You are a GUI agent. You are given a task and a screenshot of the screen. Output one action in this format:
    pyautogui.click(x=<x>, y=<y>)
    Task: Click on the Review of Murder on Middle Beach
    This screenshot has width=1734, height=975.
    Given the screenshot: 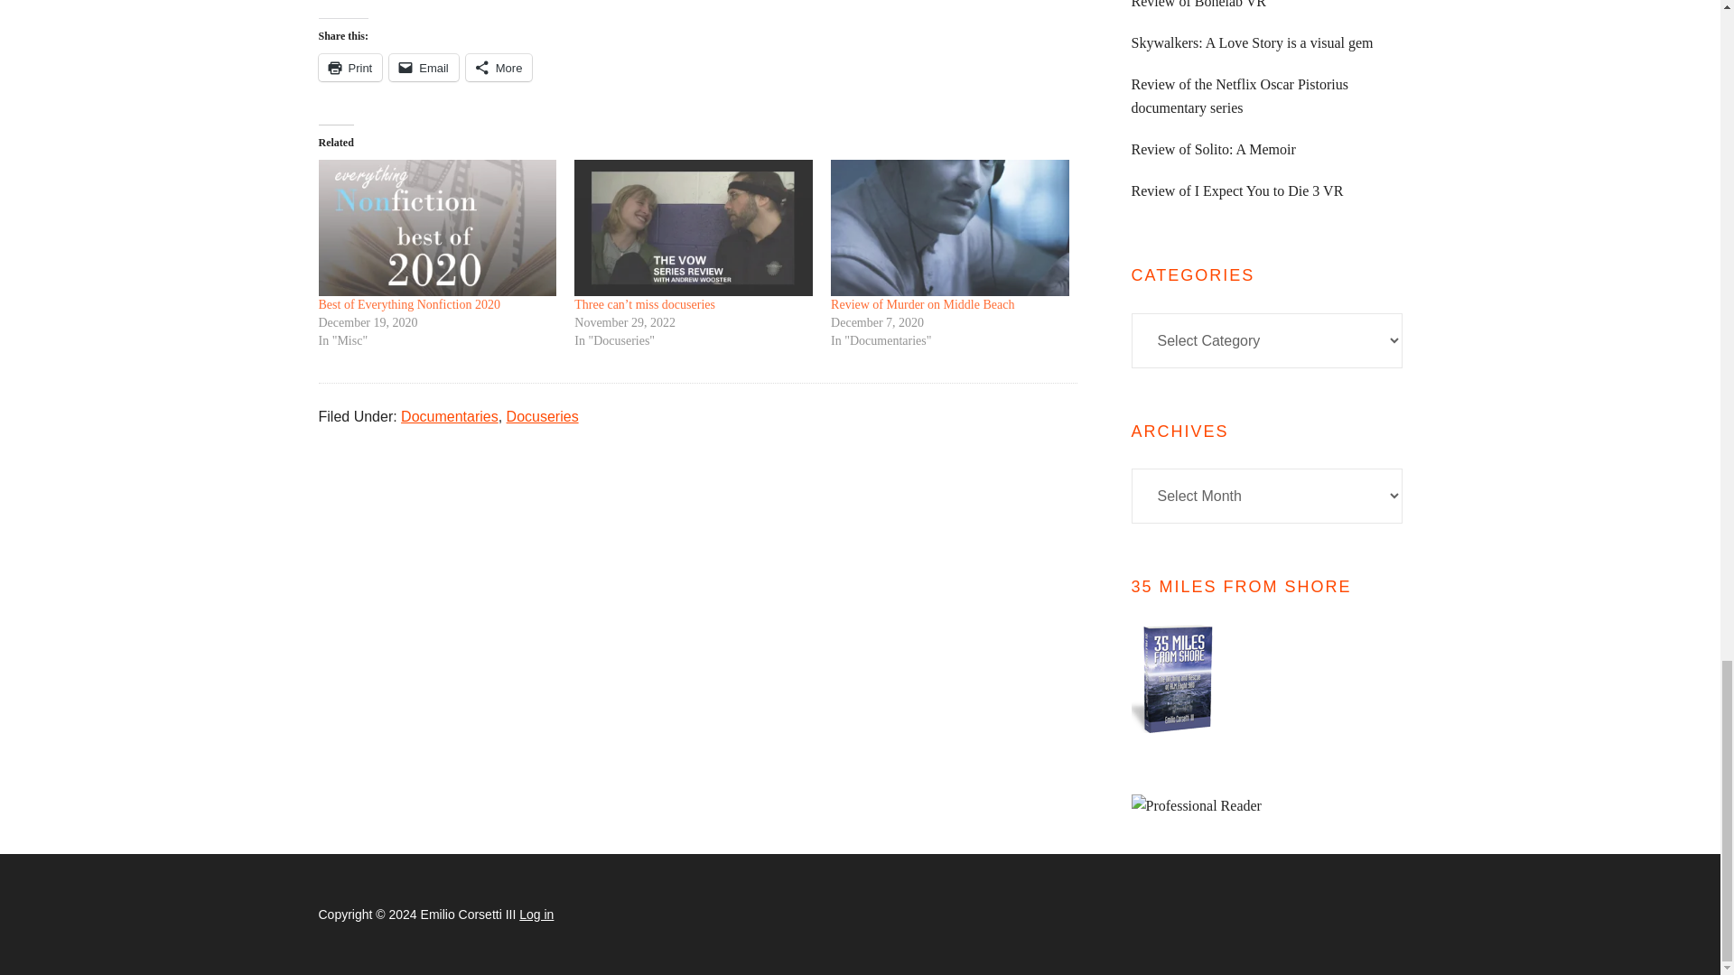 What is the action you would take?
    pyautogui.click(x=922, y=304)
    